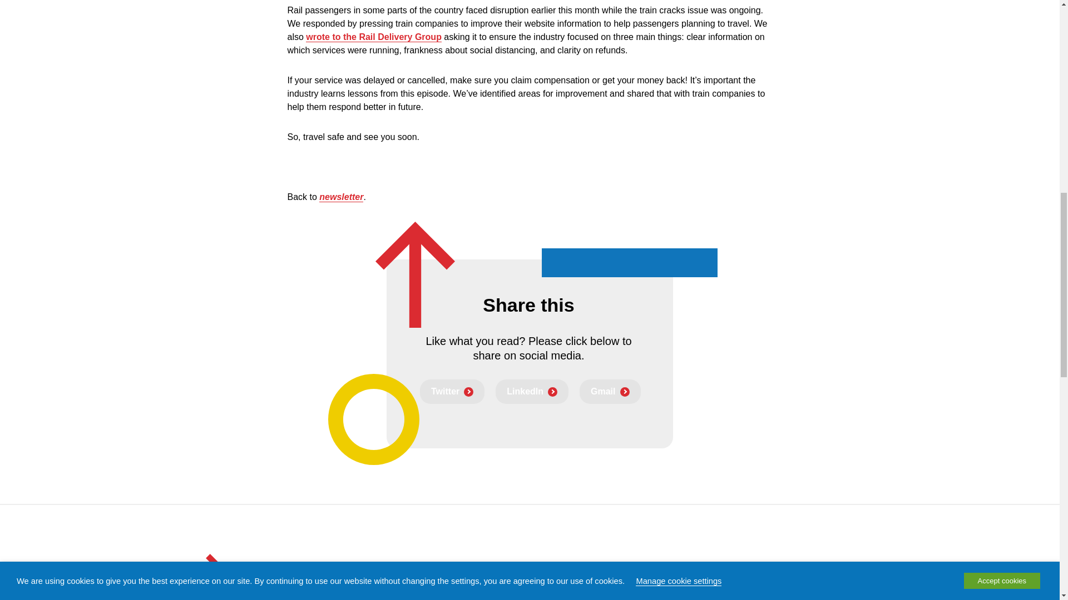 The height and width of the screenshot is (600, 1068). Describe the element at coordinates (452, 391) in the screenshot. I see `Twitter` at that location.